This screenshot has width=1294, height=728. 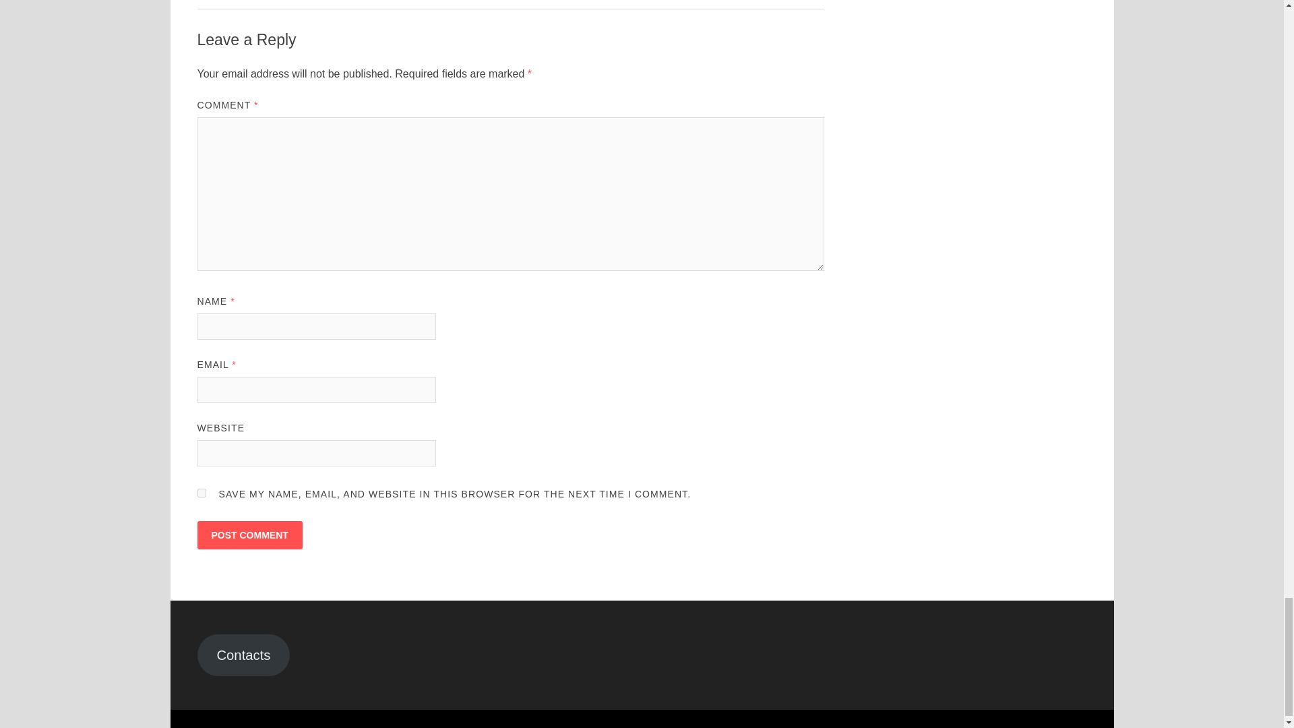 What do you see at coordinates (249, 535) in the screenshot?
I see `Post Comment` at bounding box center [249, 535].